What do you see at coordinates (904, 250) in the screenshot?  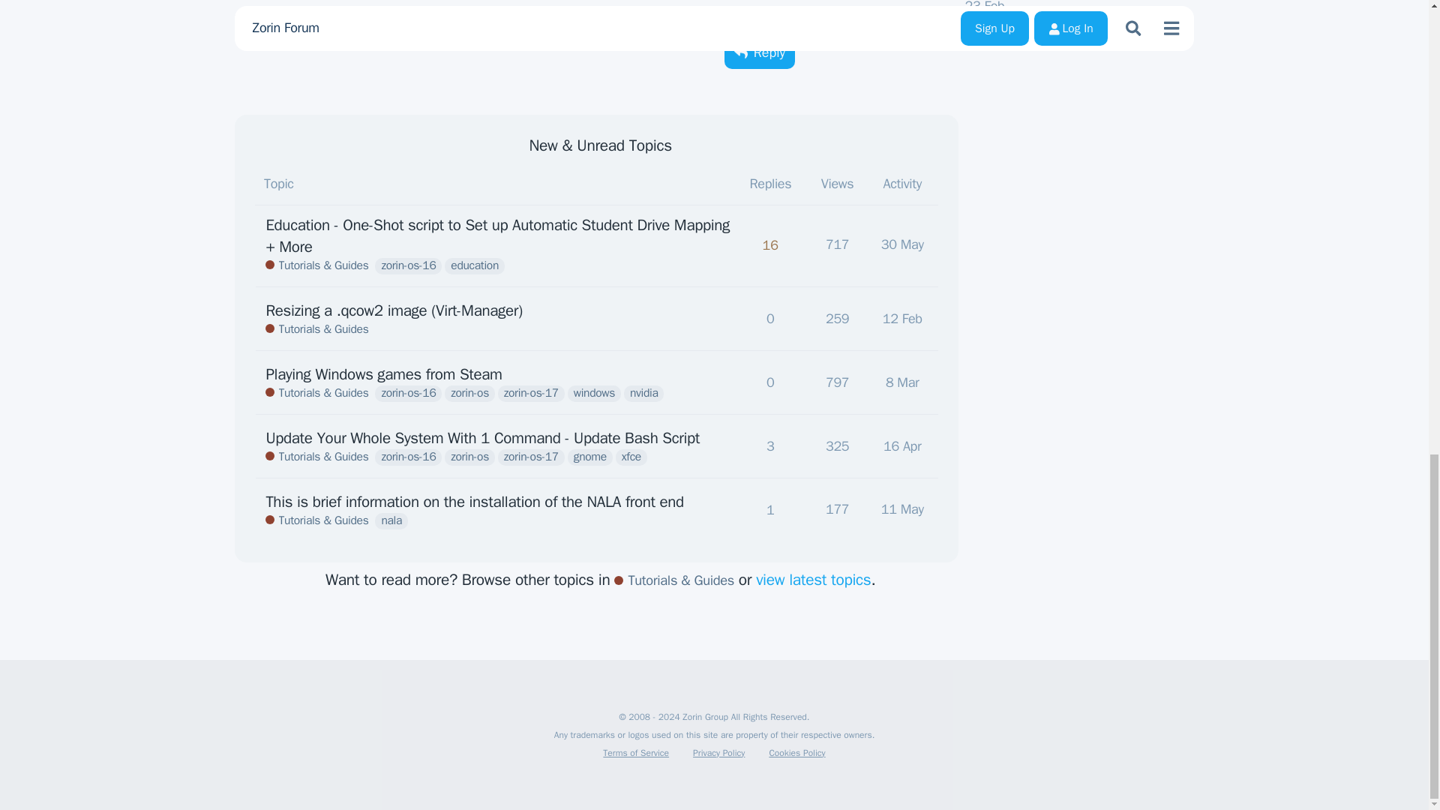 I see `zorin-os-16` at bounding box center [904, 250].